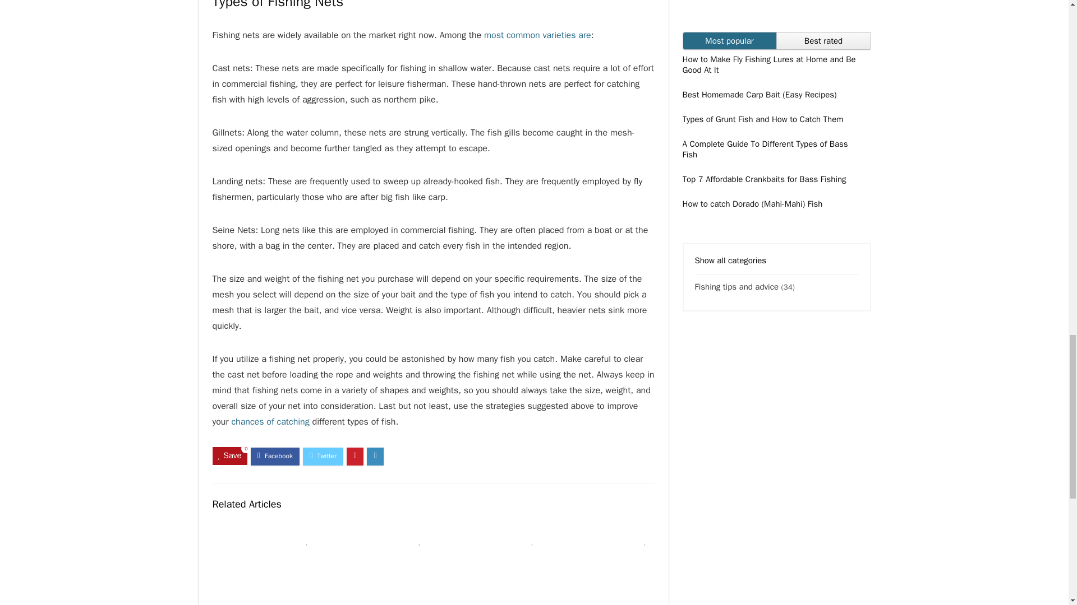 The image size is (1077, 605). What do you see at coordinates (537, 35) in the screenshot?
I see `most common varieties are` at bounding box center [537, 35].